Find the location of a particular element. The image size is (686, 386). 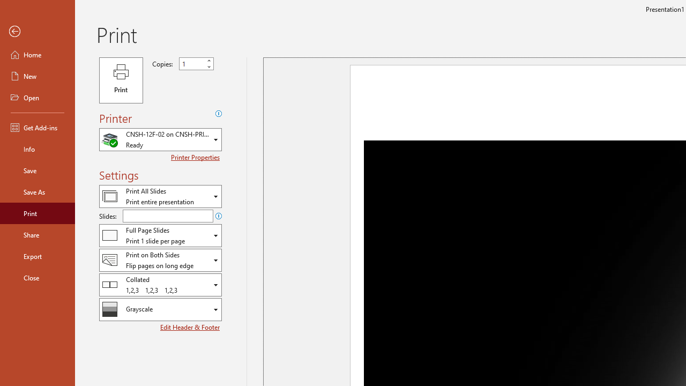

Print What is located at coordinates (160, 196).